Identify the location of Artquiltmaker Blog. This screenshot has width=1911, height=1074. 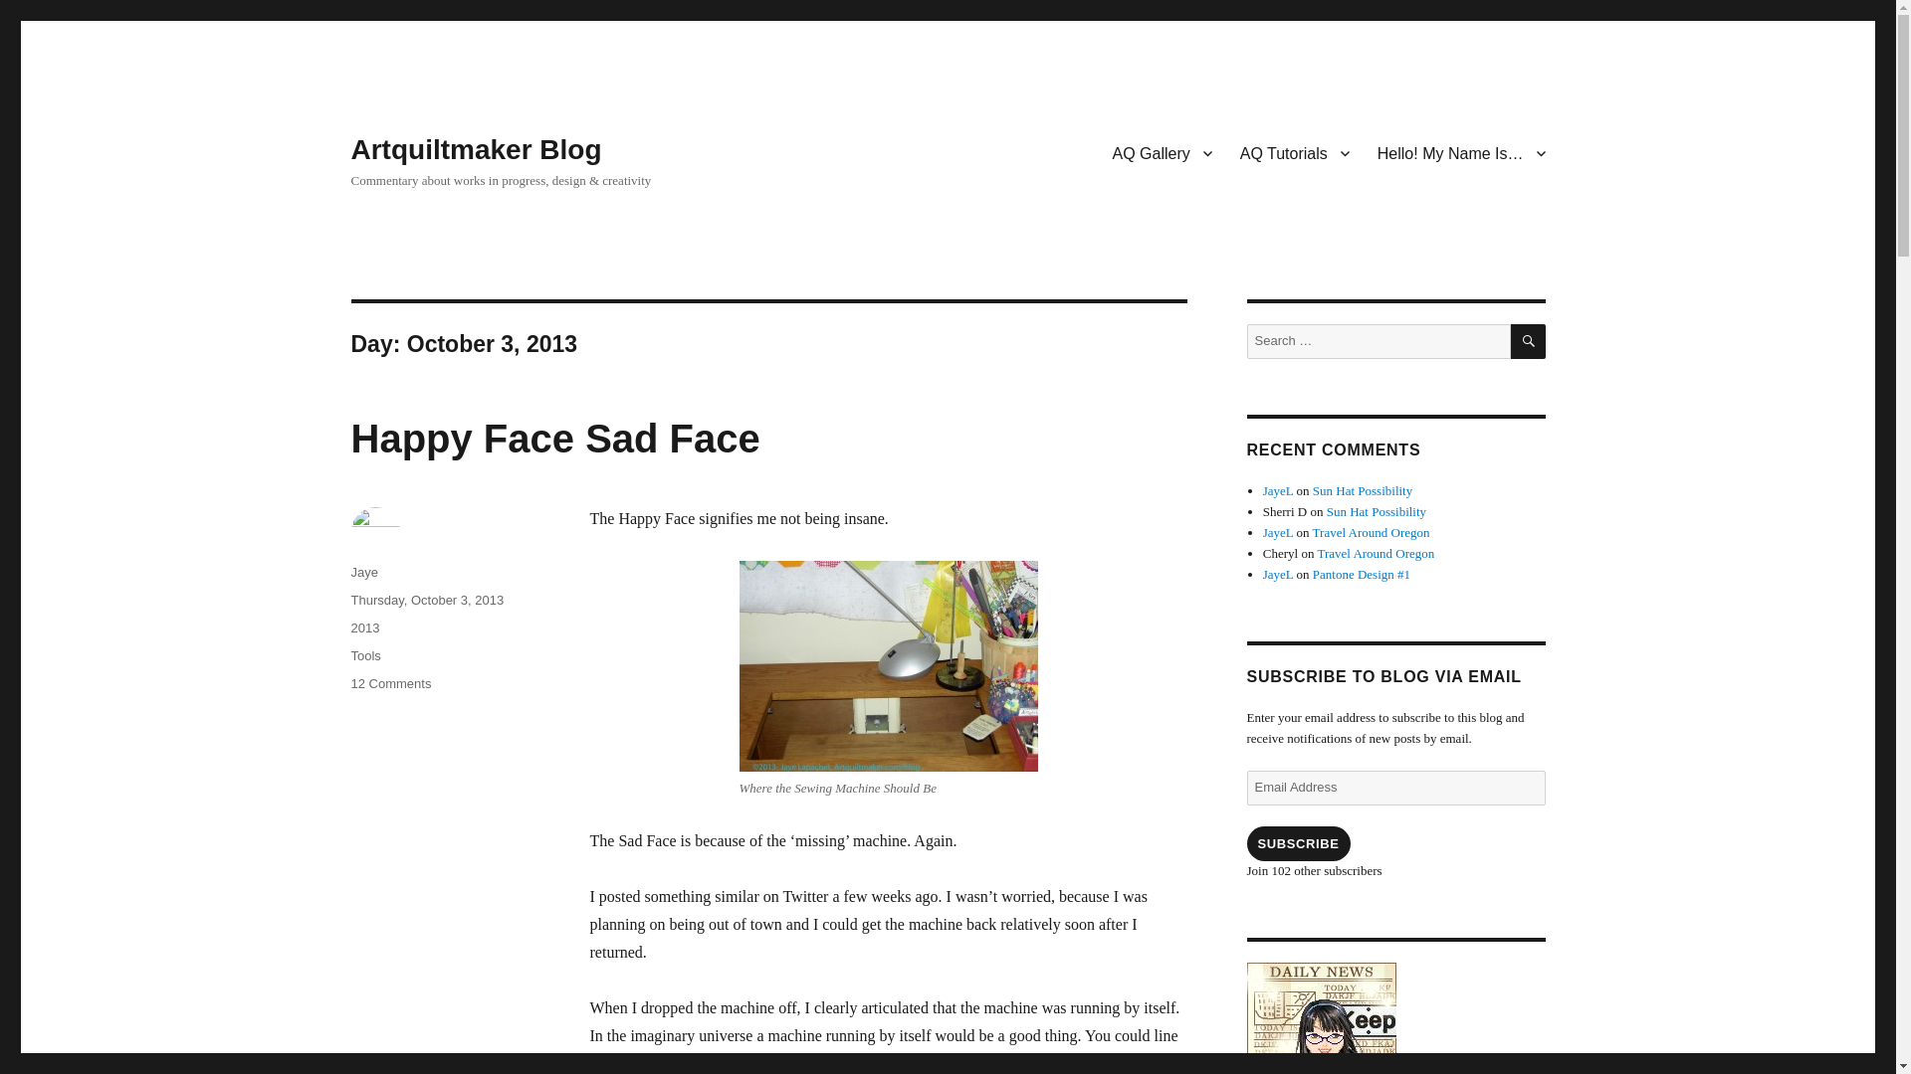
(476, 149).